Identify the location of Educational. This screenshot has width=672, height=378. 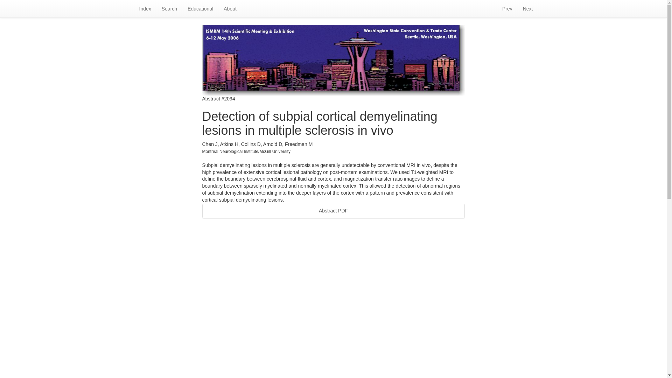
(200, 8).